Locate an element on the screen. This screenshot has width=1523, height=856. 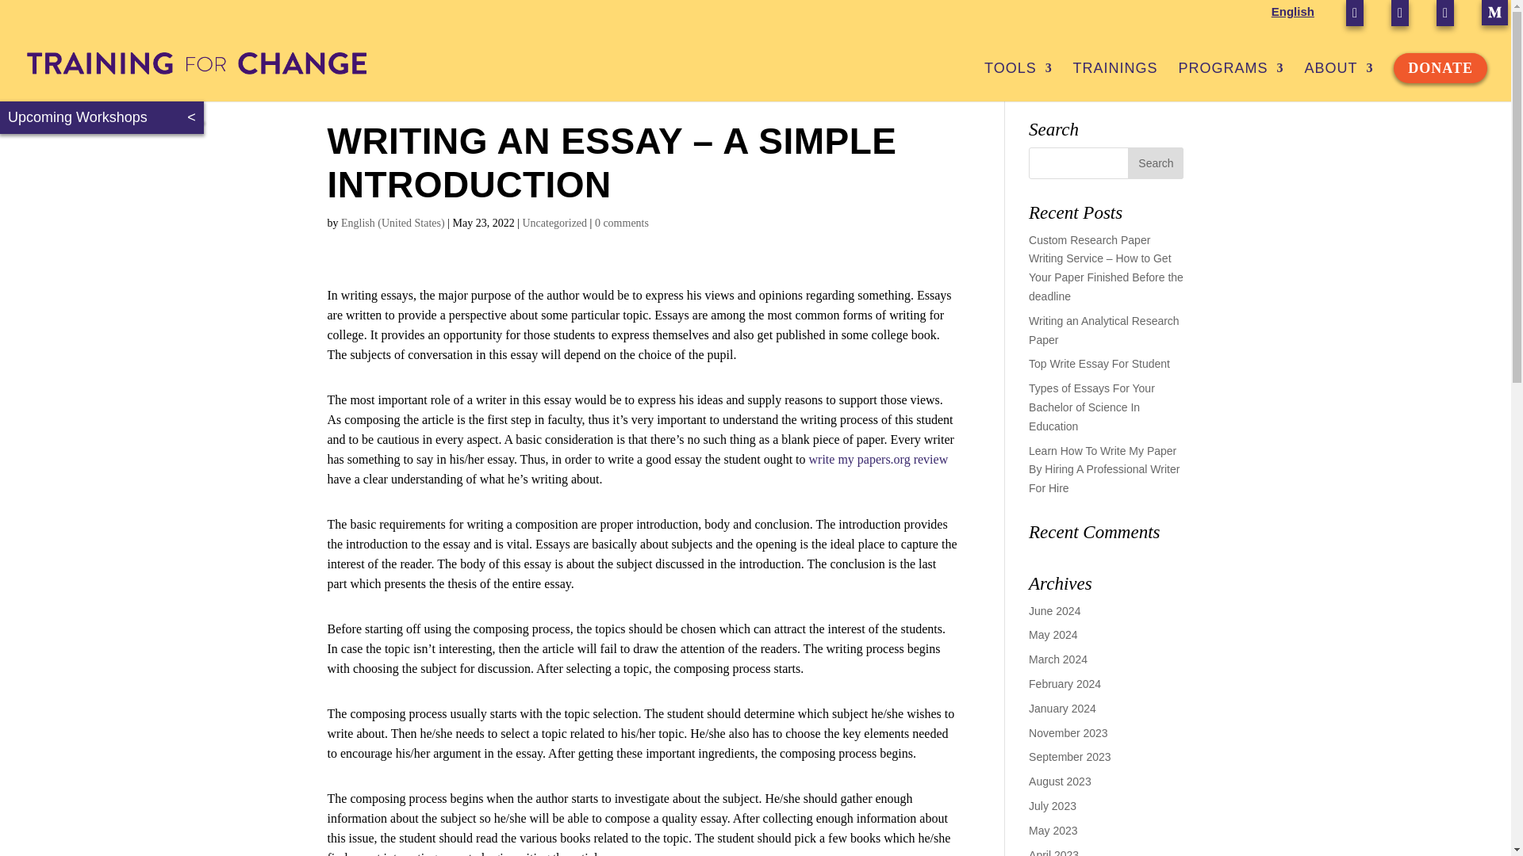
English is located at coordinates (1293, 16).